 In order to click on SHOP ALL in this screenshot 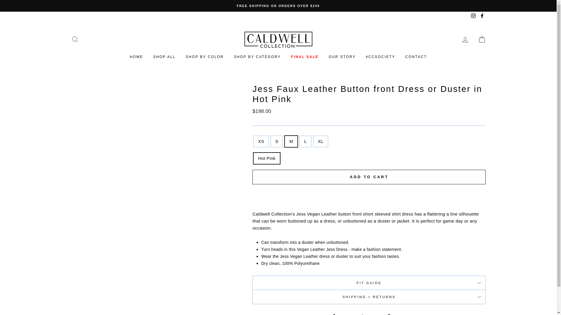, I will do `click(164, 57)`.